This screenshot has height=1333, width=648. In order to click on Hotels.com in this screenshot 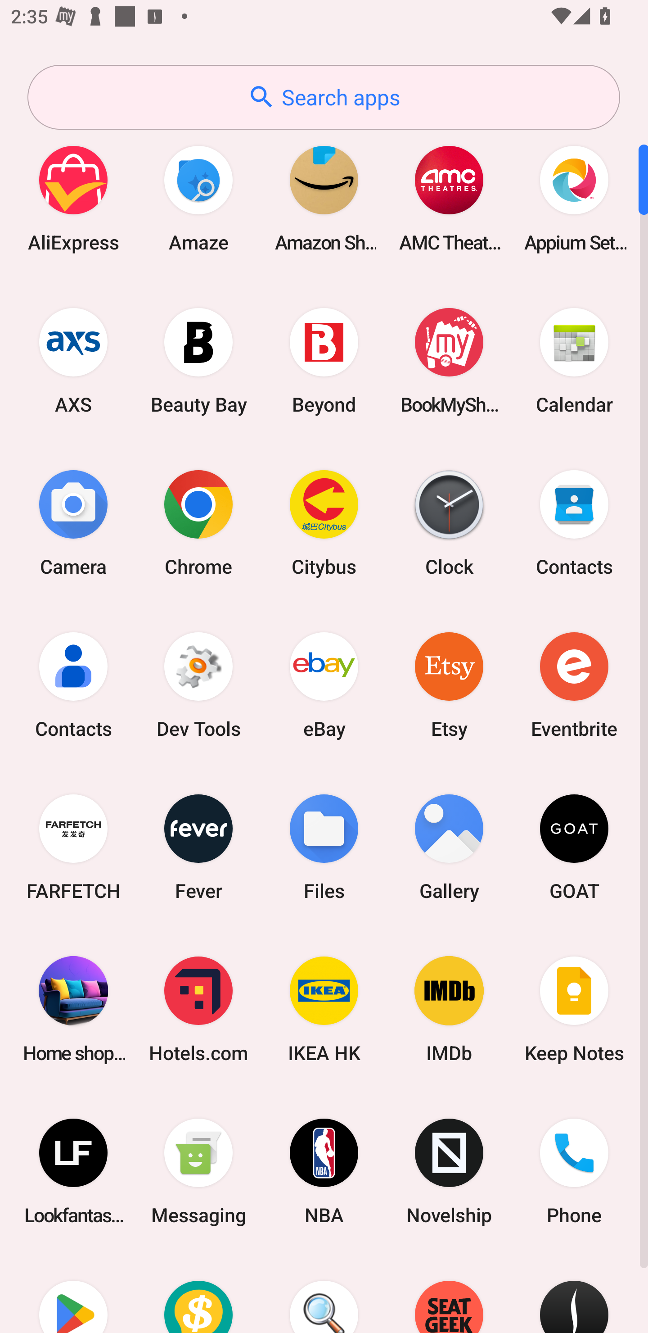, I will do `click(198, 1009)`.